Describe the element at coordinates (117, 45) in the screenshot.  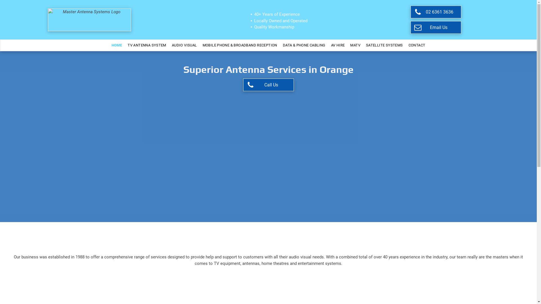
I see `HOME` at that location.